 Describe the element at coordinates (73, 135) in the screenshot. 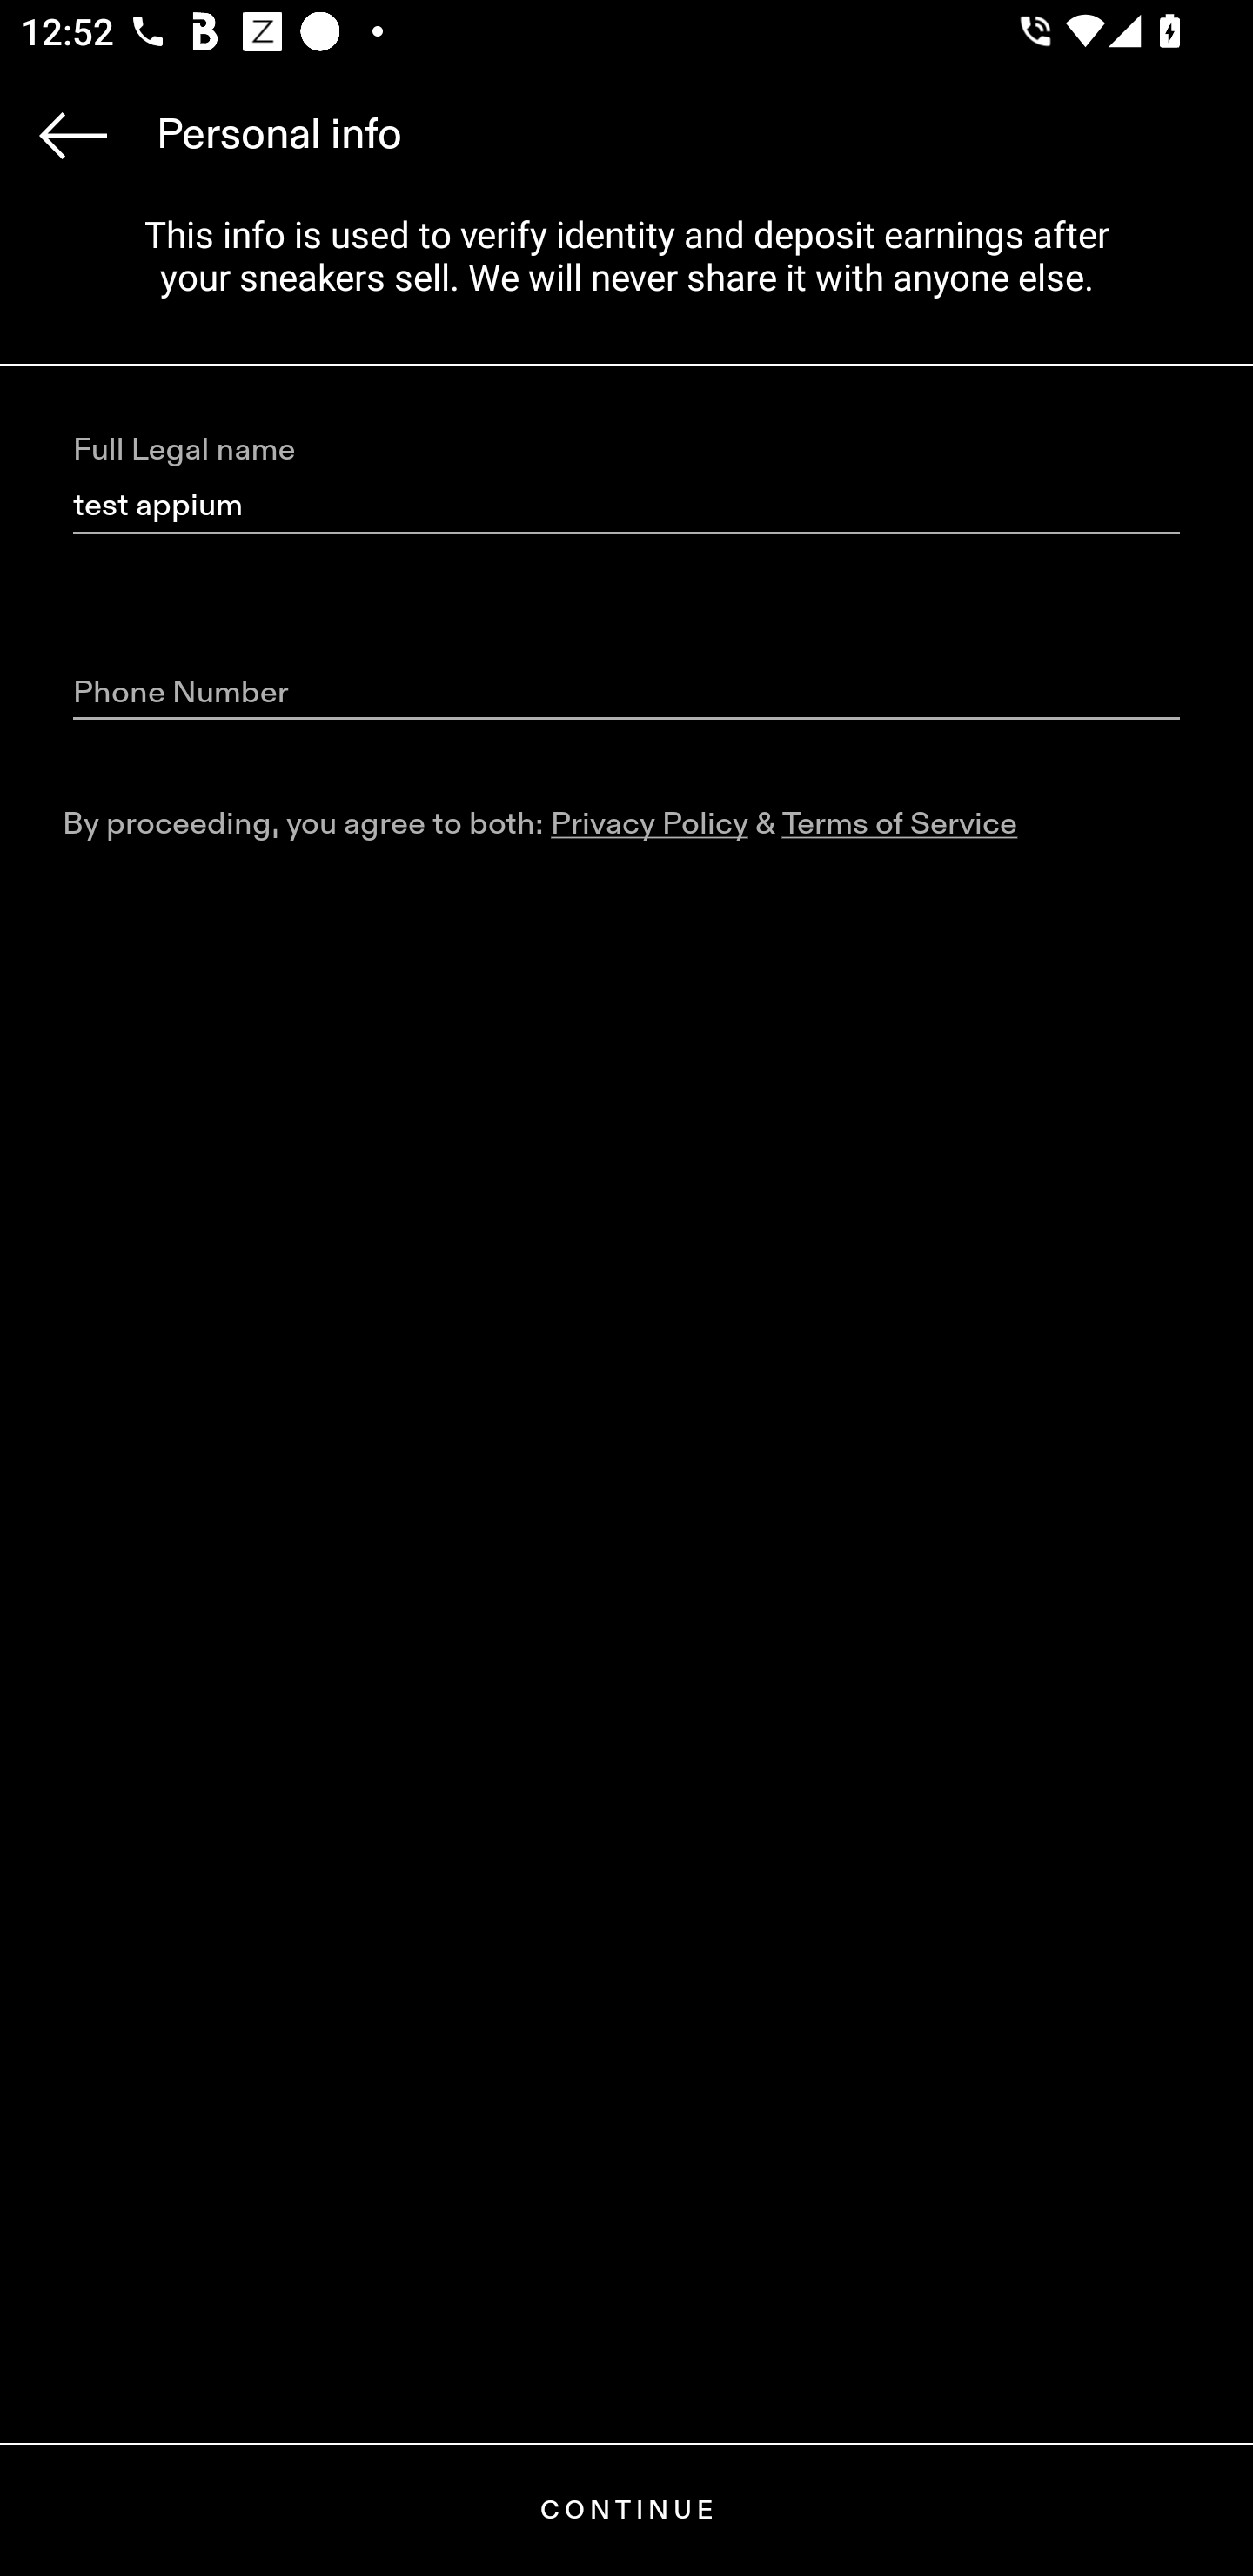

I see `Navigate up` at that location.